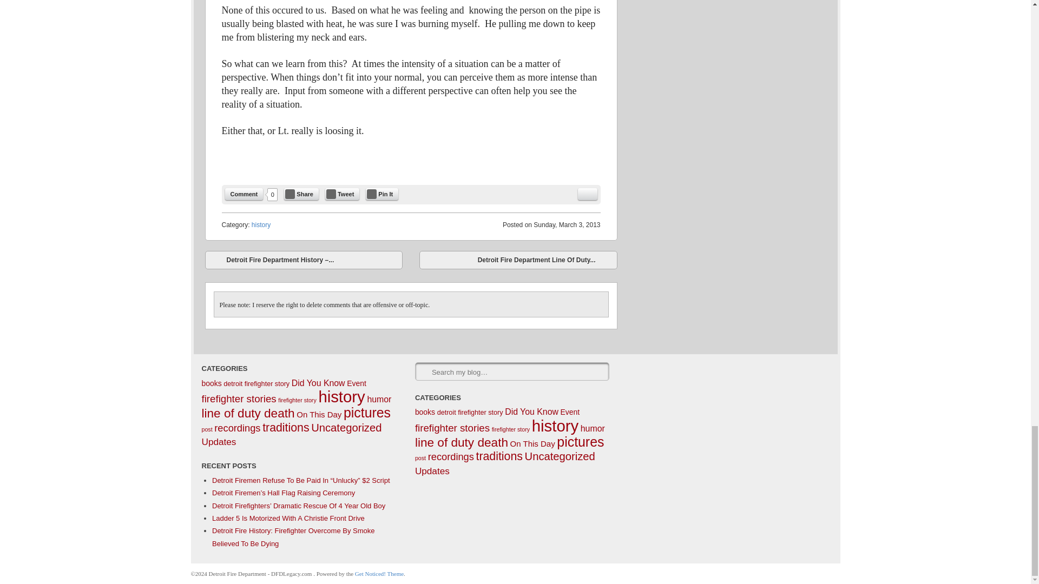 This screenshot has height=584, width=1039. What do you see at coordinates (245, 194) in the screenshot?
I see `Comment on this Post` at bounding box center [245, 194].